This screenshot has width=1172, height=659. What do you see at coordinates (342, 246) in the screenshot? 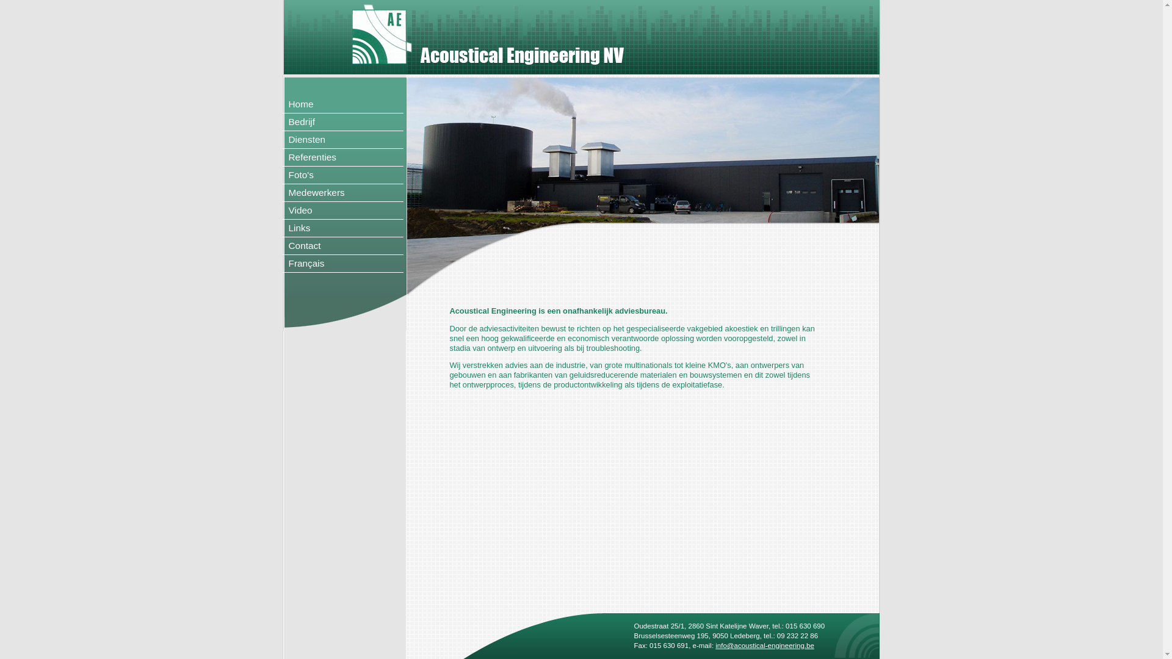
I see `Contact` at bounding box center [342, 246].